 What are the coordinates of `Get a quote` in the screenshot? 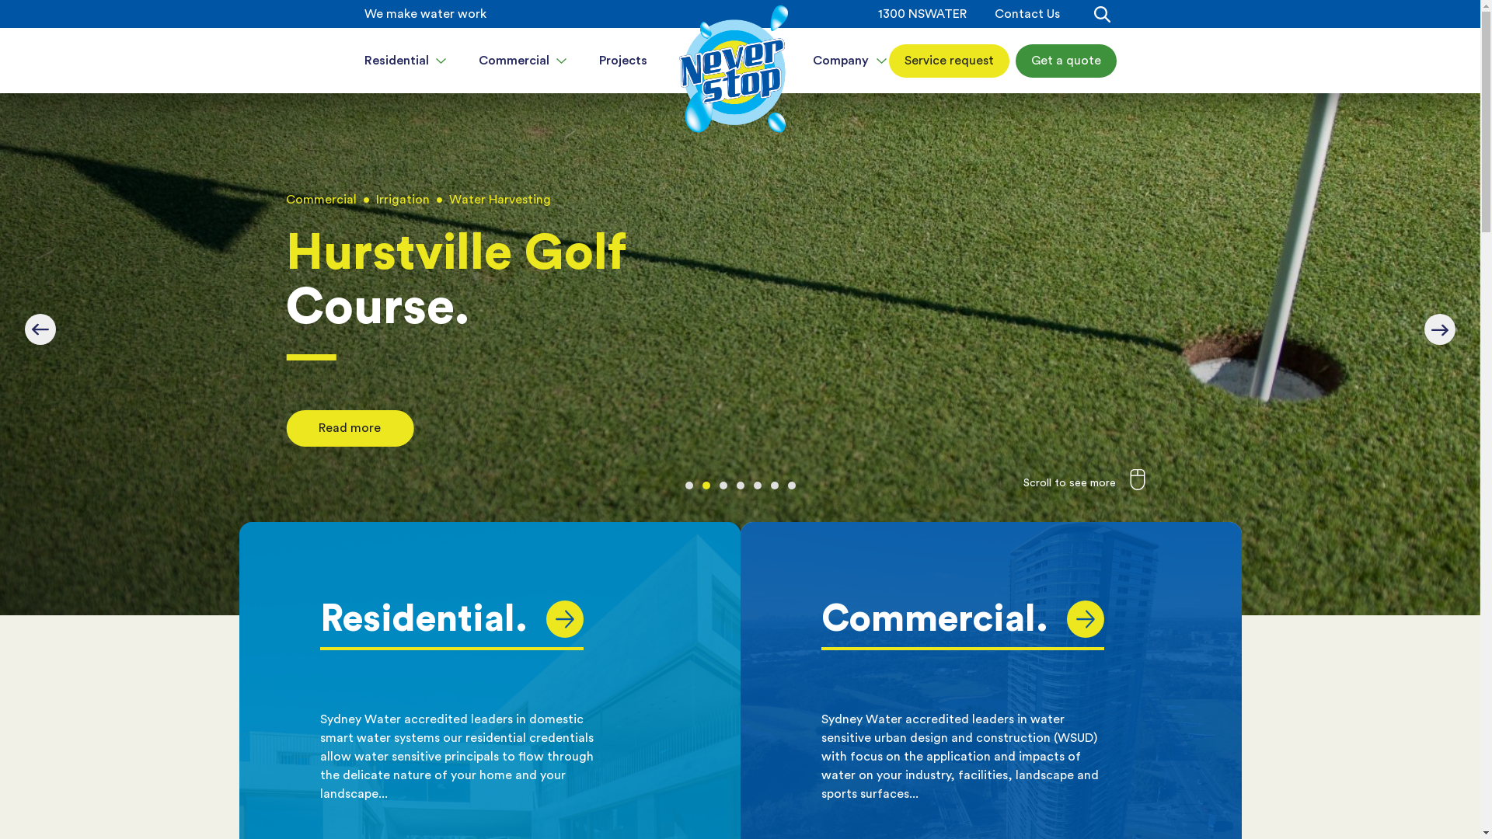 It's located at (1065, 61).